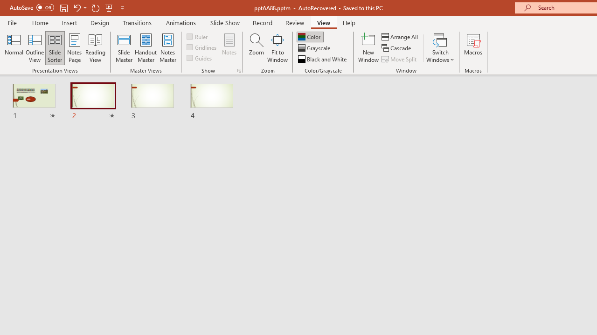 This screenshot has height=335, width=597. What do you see at coordinates (168, 47) in the screenshot?
I see `Notes Master` at bounding box center [168, 47].